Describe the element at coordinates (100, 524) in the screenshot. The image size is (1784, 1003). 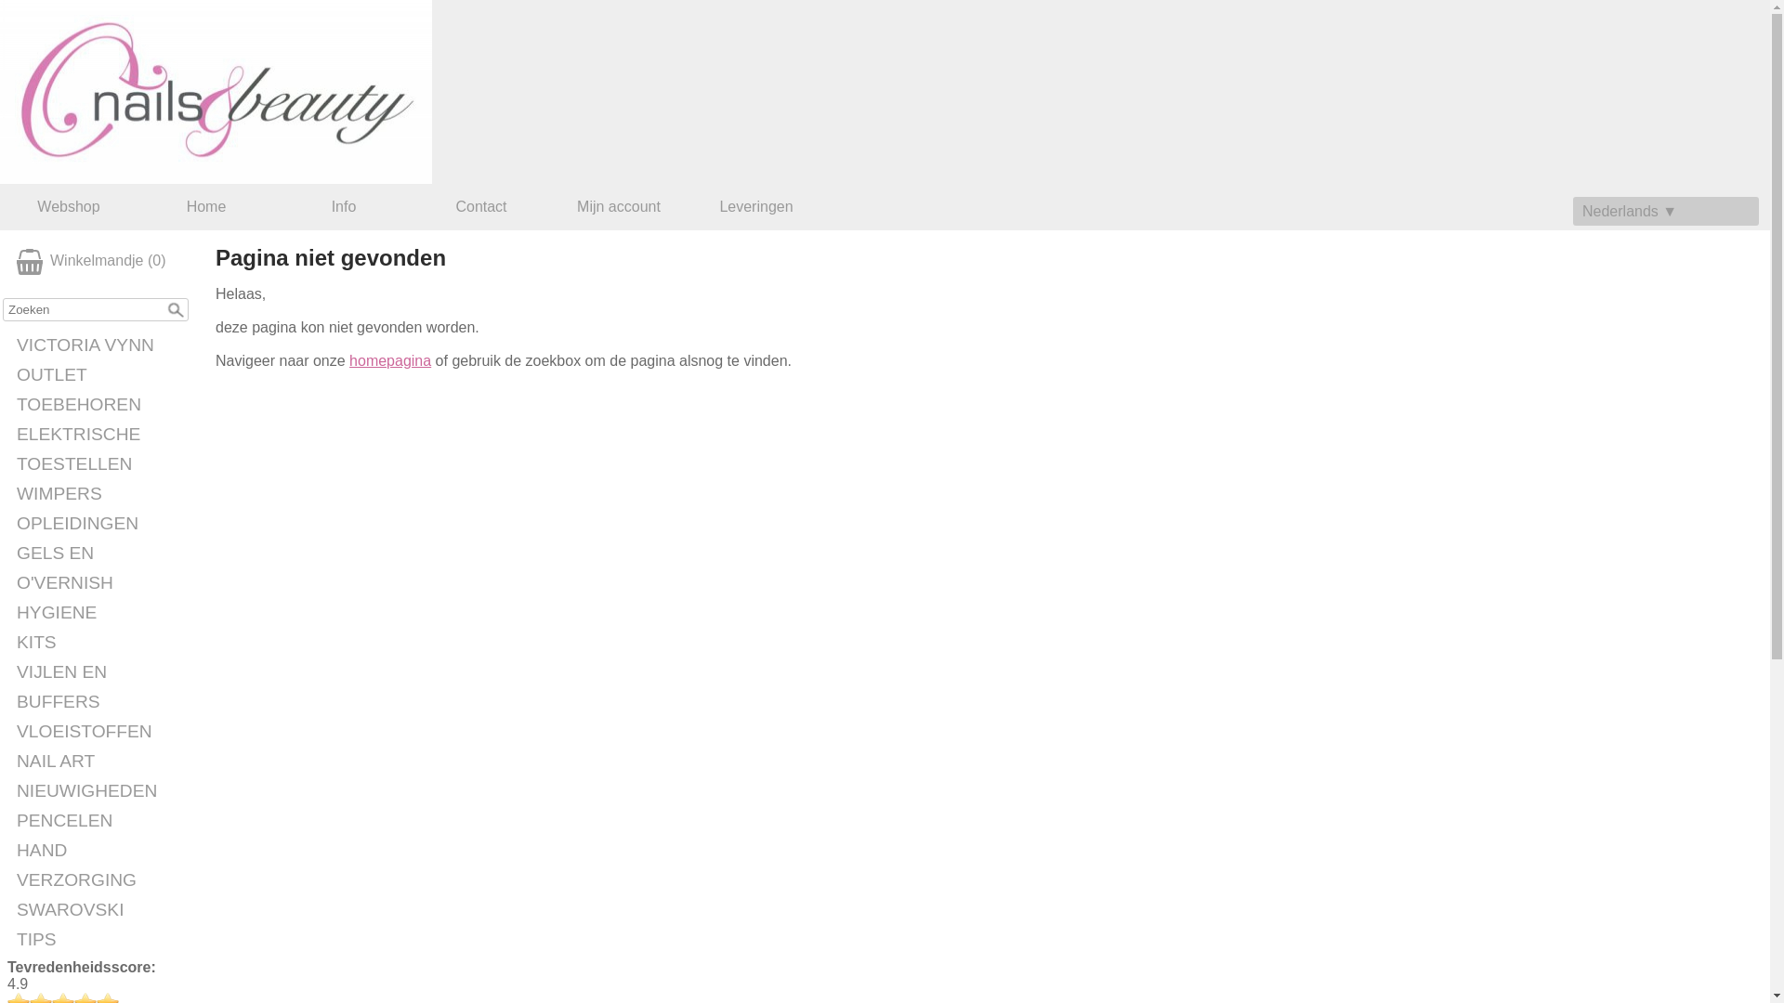
I see `OPLEIDINGEN` at that location.